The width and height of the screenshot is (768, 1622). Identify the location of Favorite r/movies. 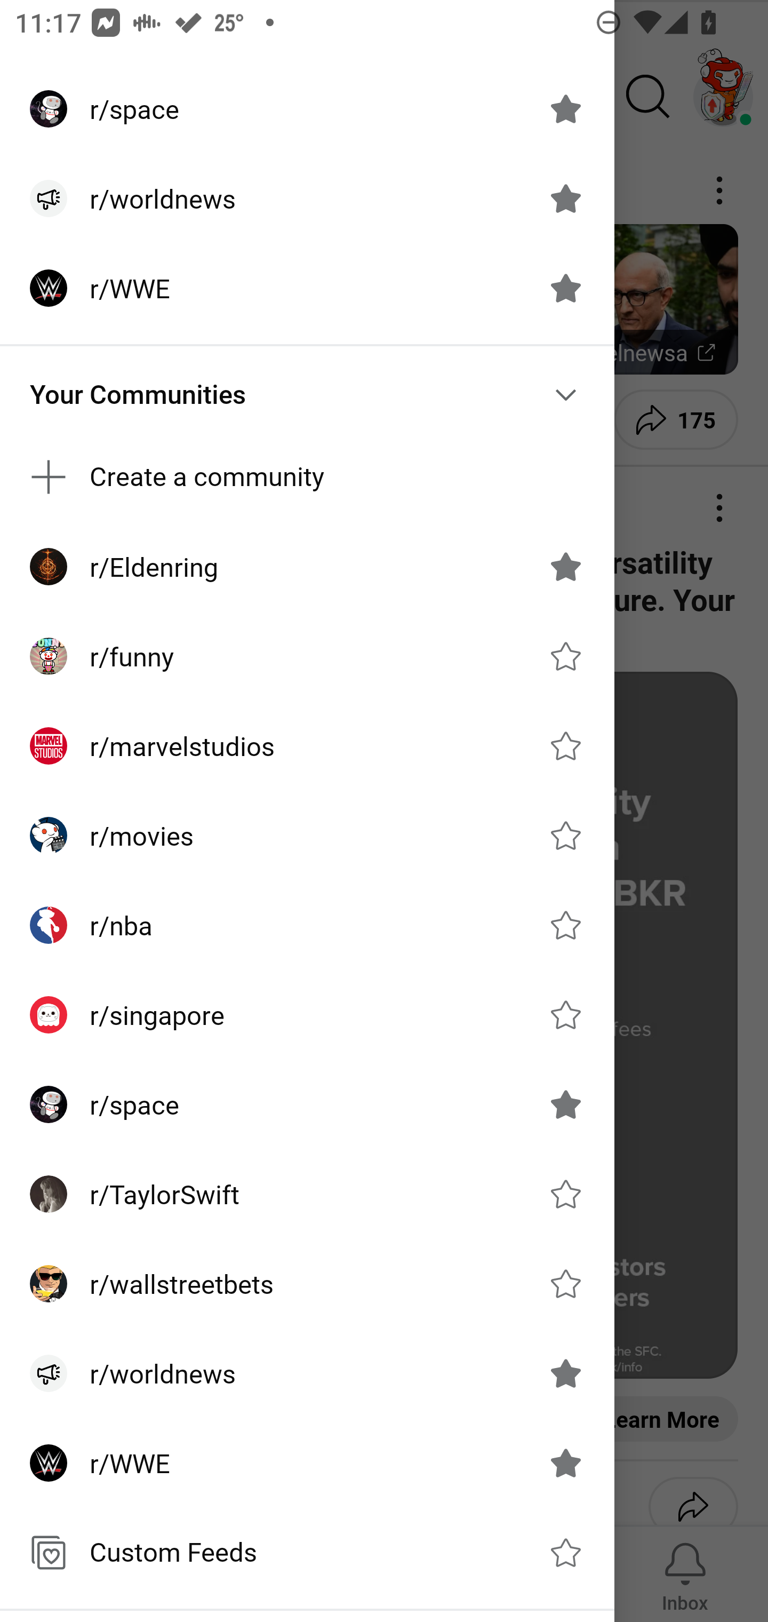
(565, 835).